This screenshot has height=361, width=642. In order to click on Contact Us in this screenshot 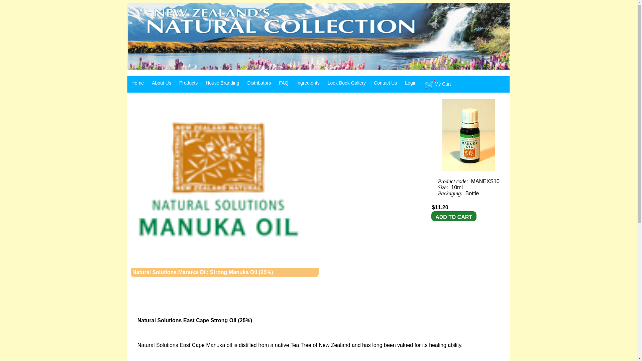, I will do `click(385, 83)`.